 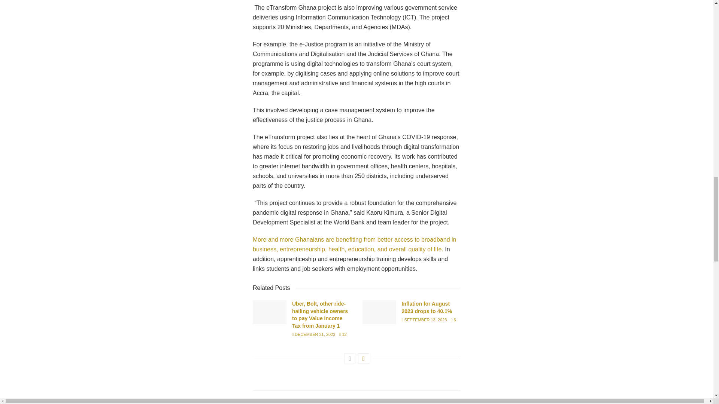 What do you see at coordinates (364, 359) in the screenshot?
I see `Next` at bounding box center [364, 359].